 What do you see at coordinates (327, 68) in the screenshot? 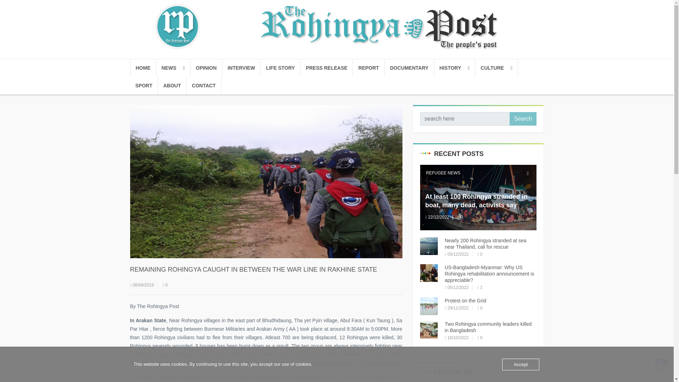
I see `PRESS RELEASE` at bounding box center [327, 68].